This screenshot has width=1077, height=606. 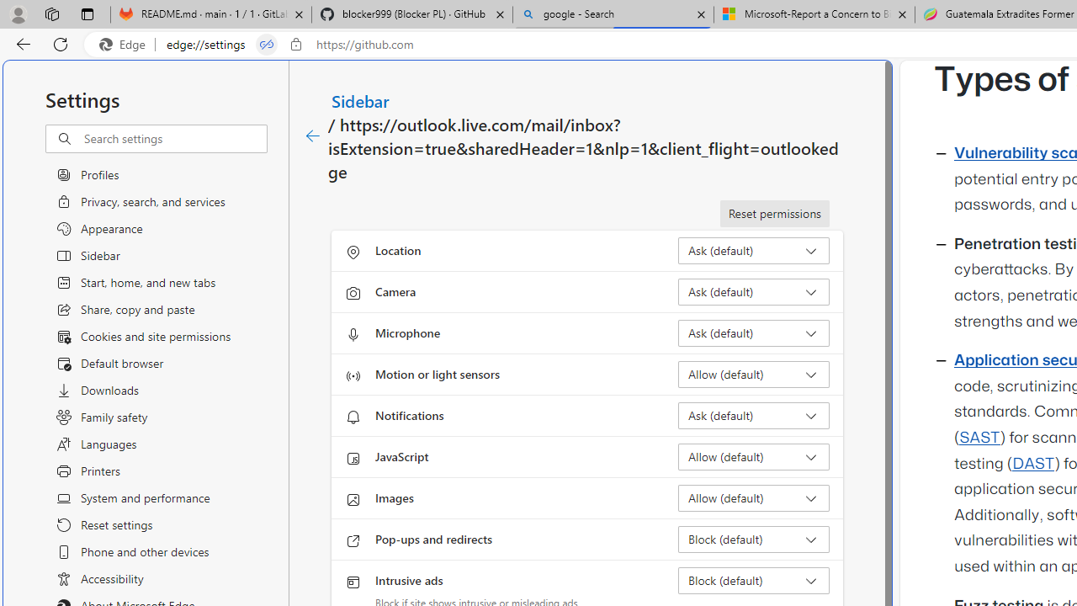 What do you see at coordinates (754, 374) in the screenshot?
I see `Motion or light sensors Allow (default)` at bounding box center [754, 374].